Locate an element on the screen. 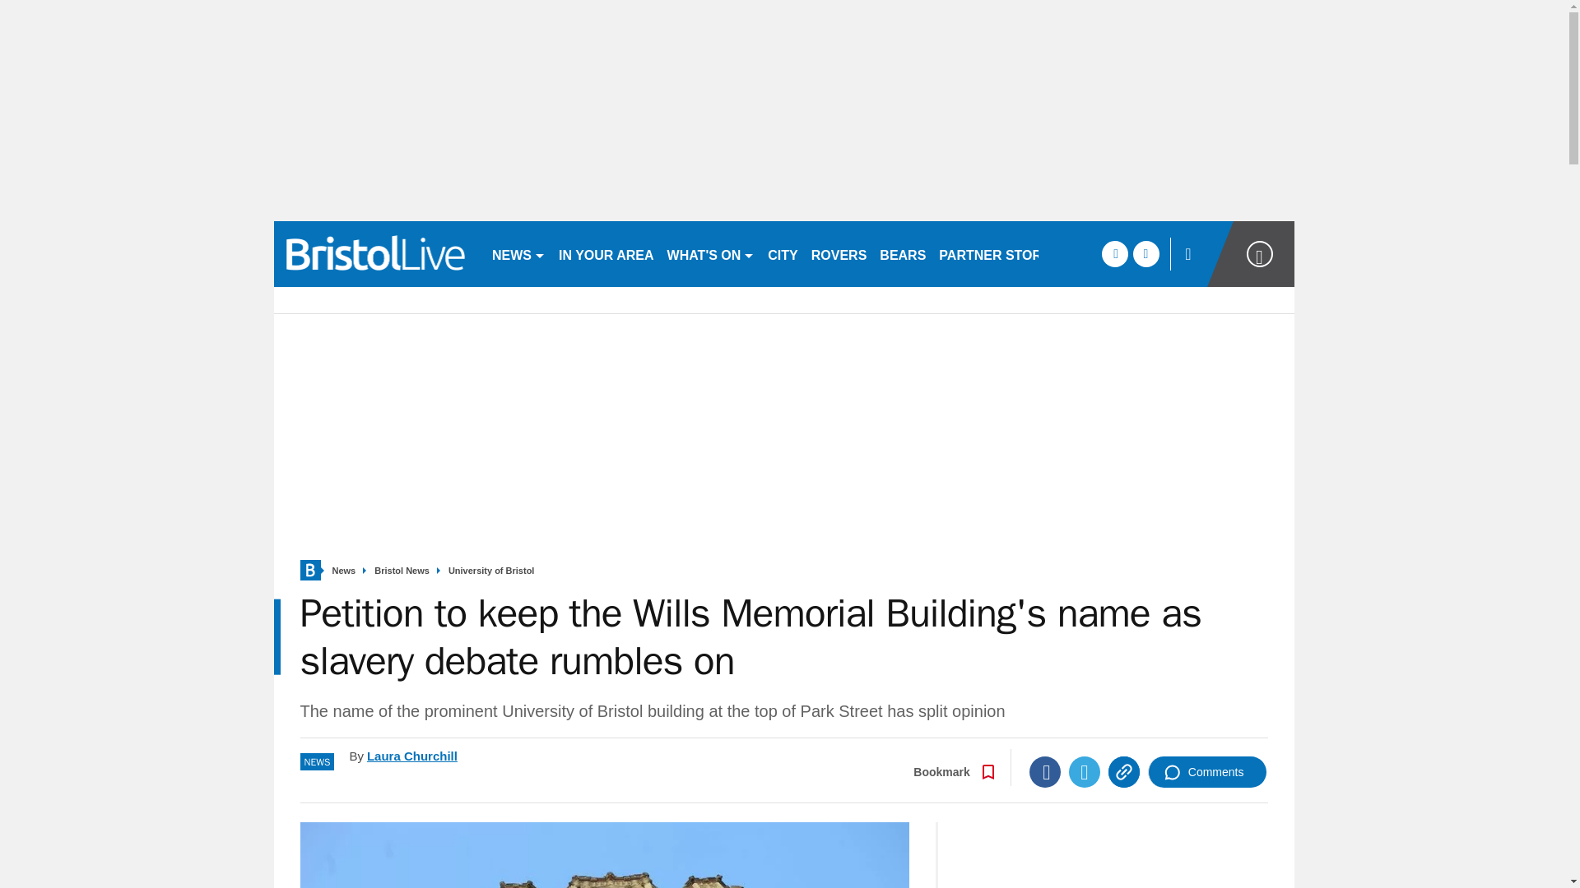  WHAT'S ON is located at coordinates (711, 253).